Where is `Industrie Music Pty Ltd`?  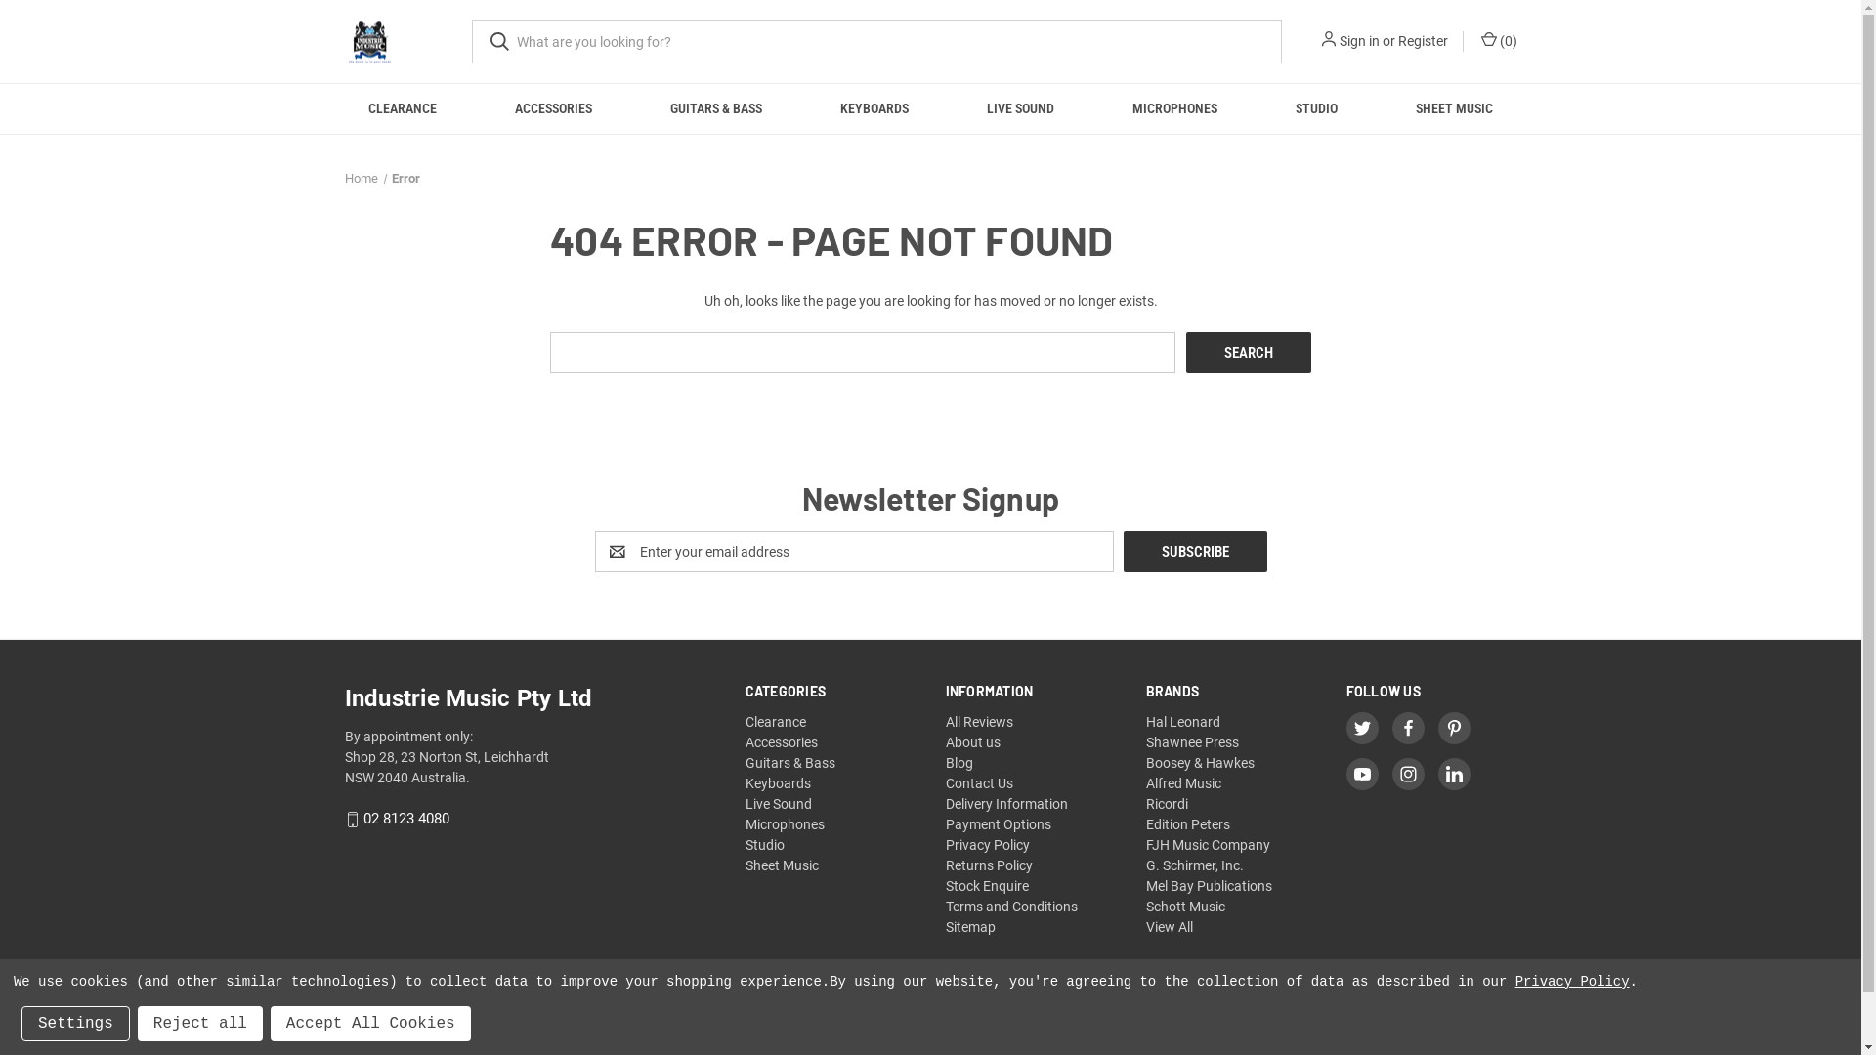 Industrie Music Pty Ltd is located at coordinates (369, 41).